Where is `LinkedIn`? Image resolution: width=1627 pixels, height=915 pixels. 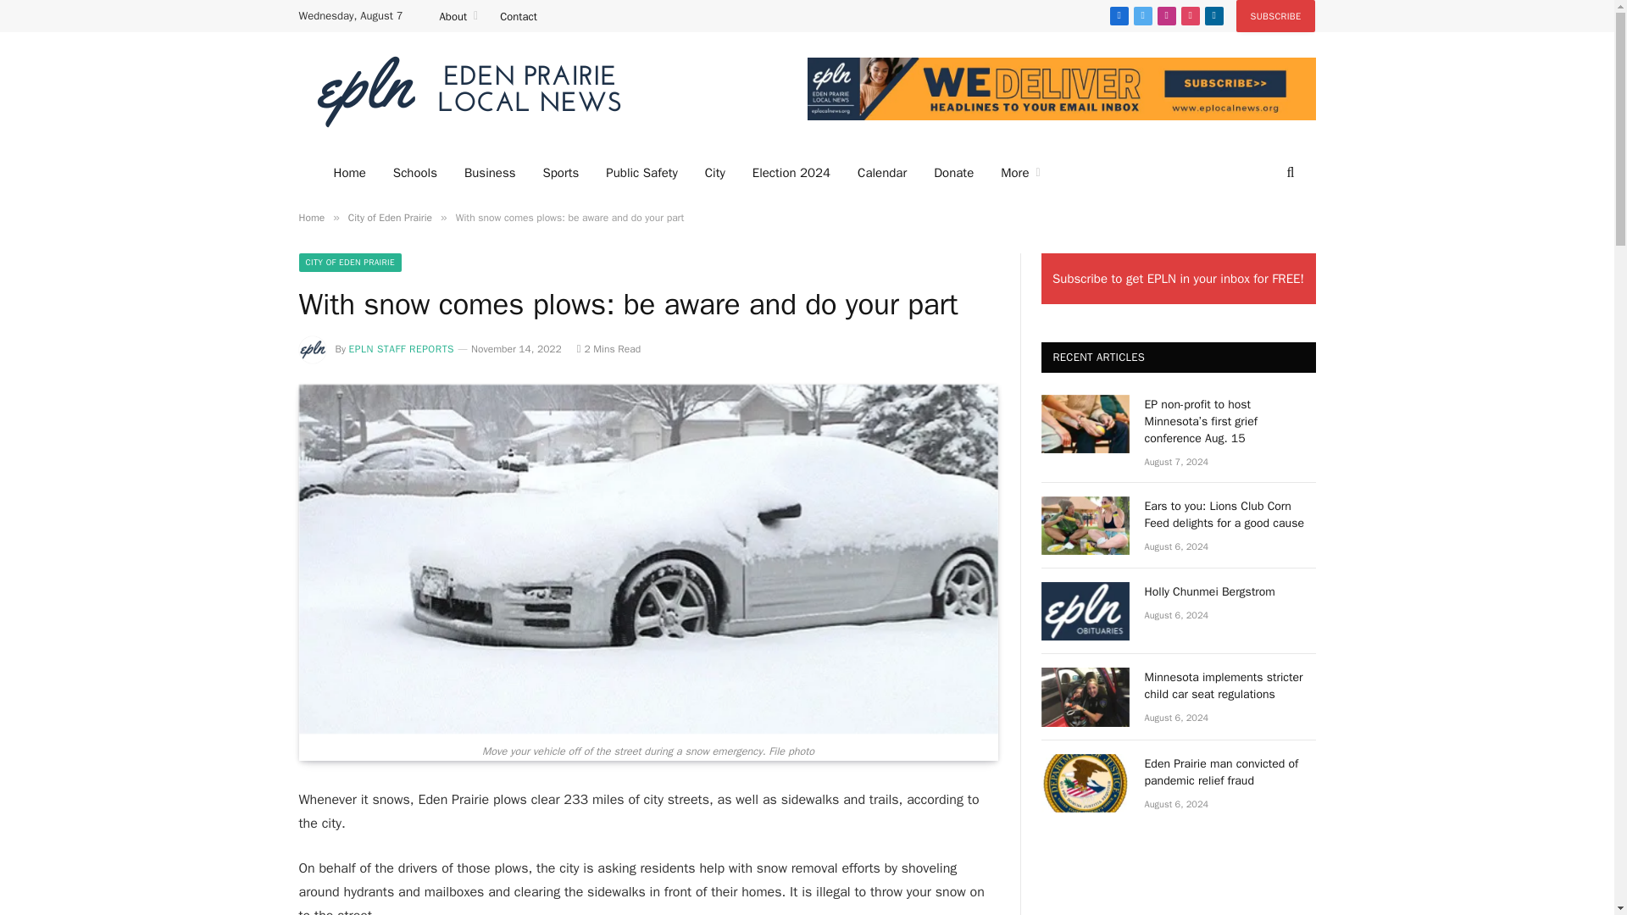 LinkedIn is located at coordinates (1213, 15).